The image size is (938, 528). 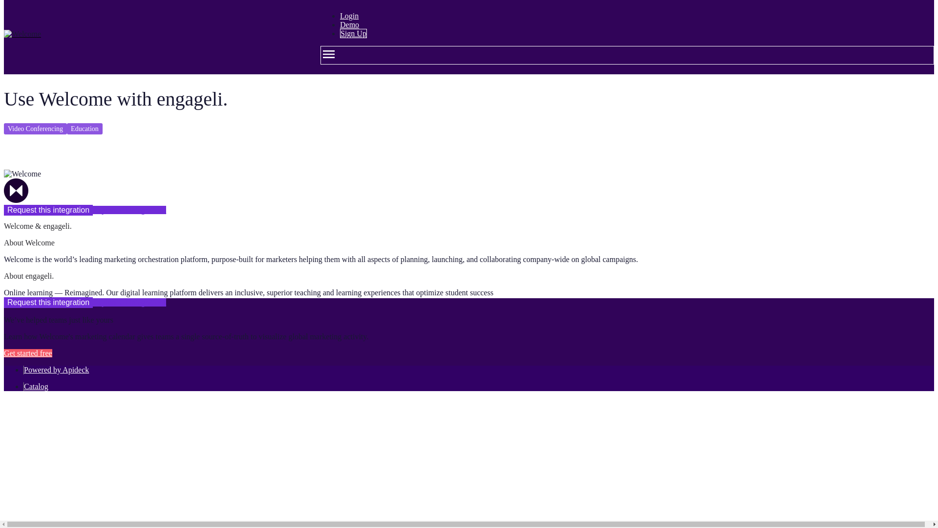 What do you see at coordinates (57, 370) in the screenshot?
I see `Powered by Apideck` at bounding box center [57, 370].